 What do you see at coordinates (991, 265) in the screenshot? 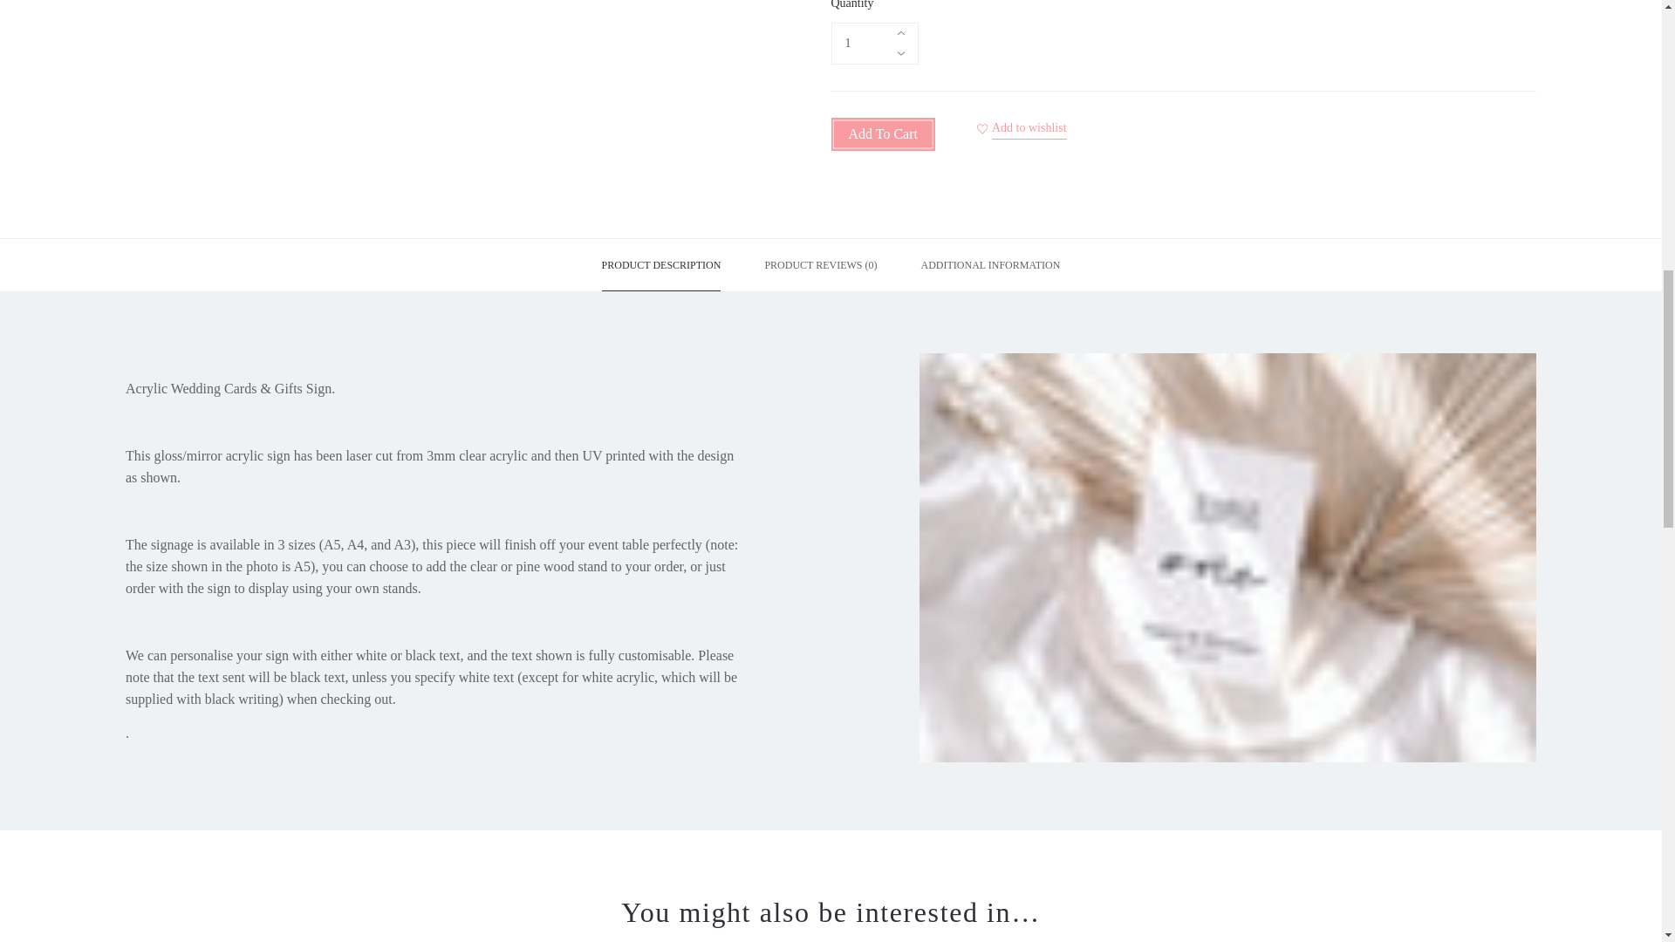
I see `ADDITIONAL INFORMATION` at bounding box center [991, 265].